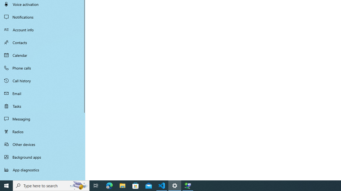 This screenshot has width=341, height=191. I want to click on Radios, so click(43, 132).